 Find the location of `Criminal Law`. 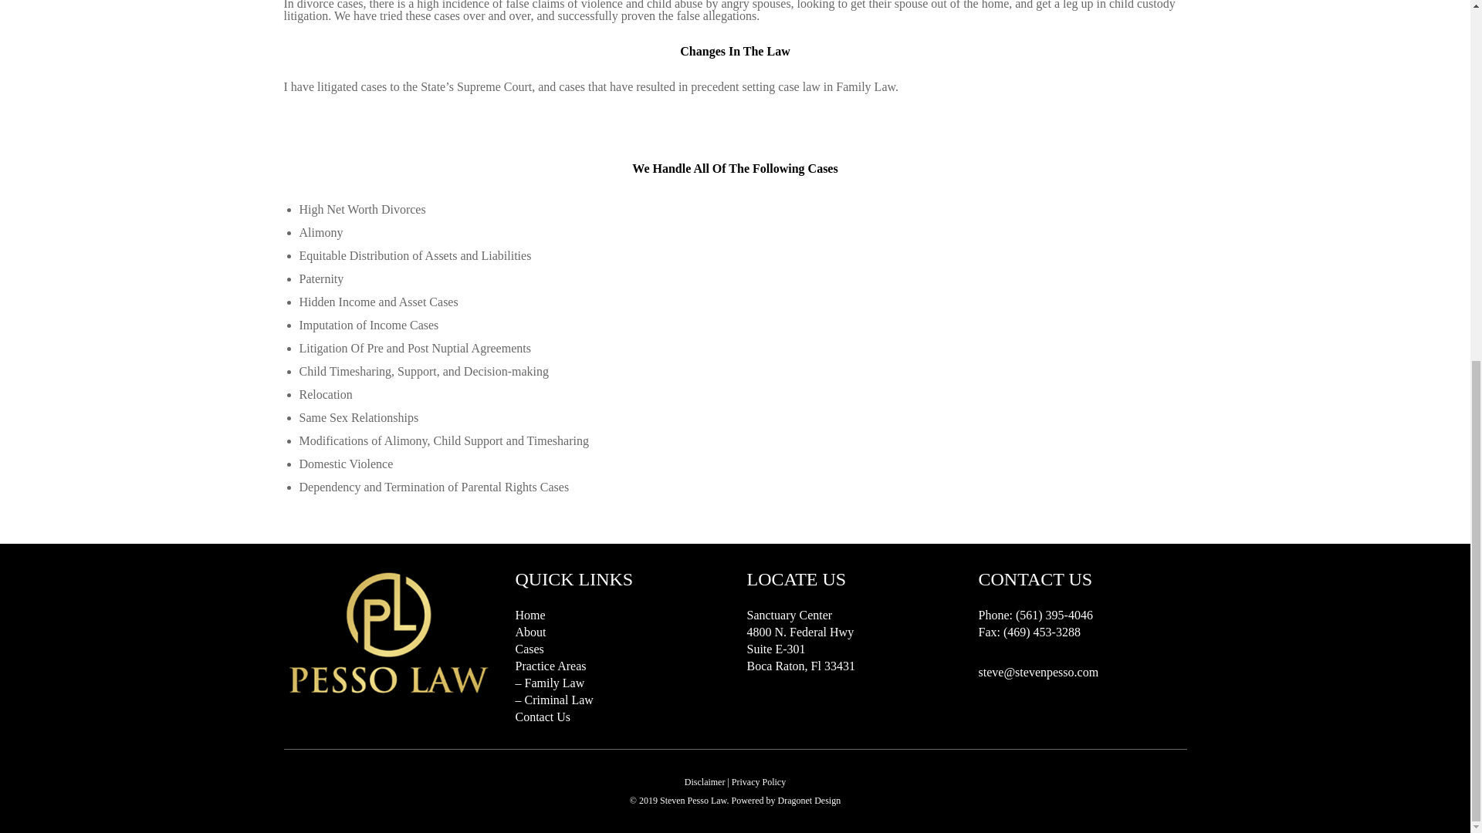

Criminal Law is located at coordinates (559, 699).